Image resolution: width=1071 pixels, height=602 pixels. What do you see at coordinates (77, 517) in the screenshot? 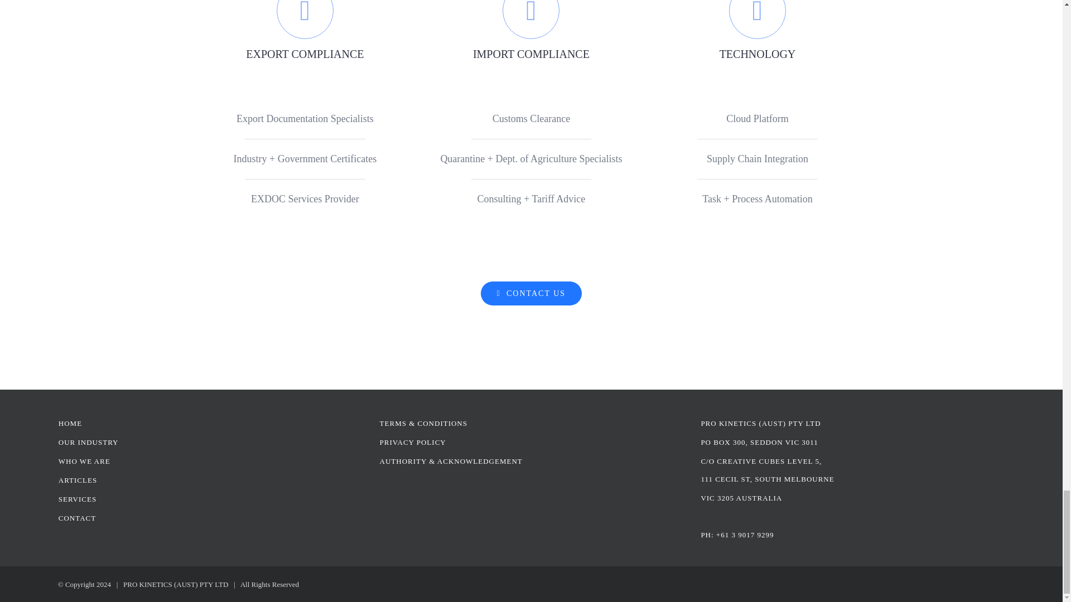
I see `CONTACT` at bounding box center [77, 517].